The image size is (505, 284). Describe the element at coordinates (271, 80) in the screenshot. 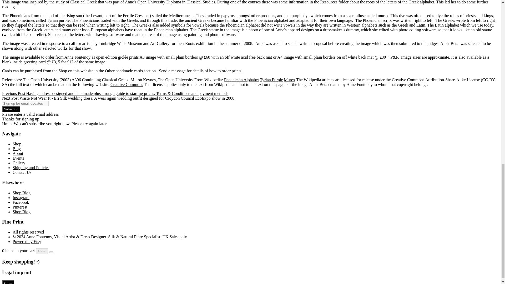

I see `Tyrian Purple` at that location.